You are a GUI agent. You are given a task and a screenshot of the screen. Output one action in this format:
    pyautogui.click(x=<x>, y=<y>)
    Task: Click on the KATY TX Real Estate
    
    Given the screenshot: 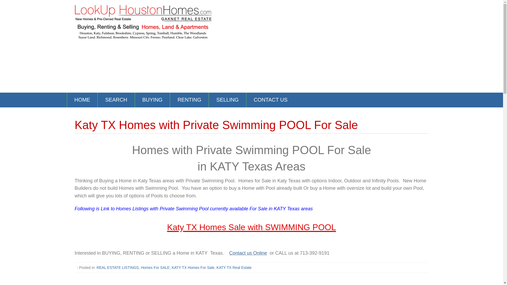 What is the action you would take?
    pyautogui.click(x=234, y=267)
    